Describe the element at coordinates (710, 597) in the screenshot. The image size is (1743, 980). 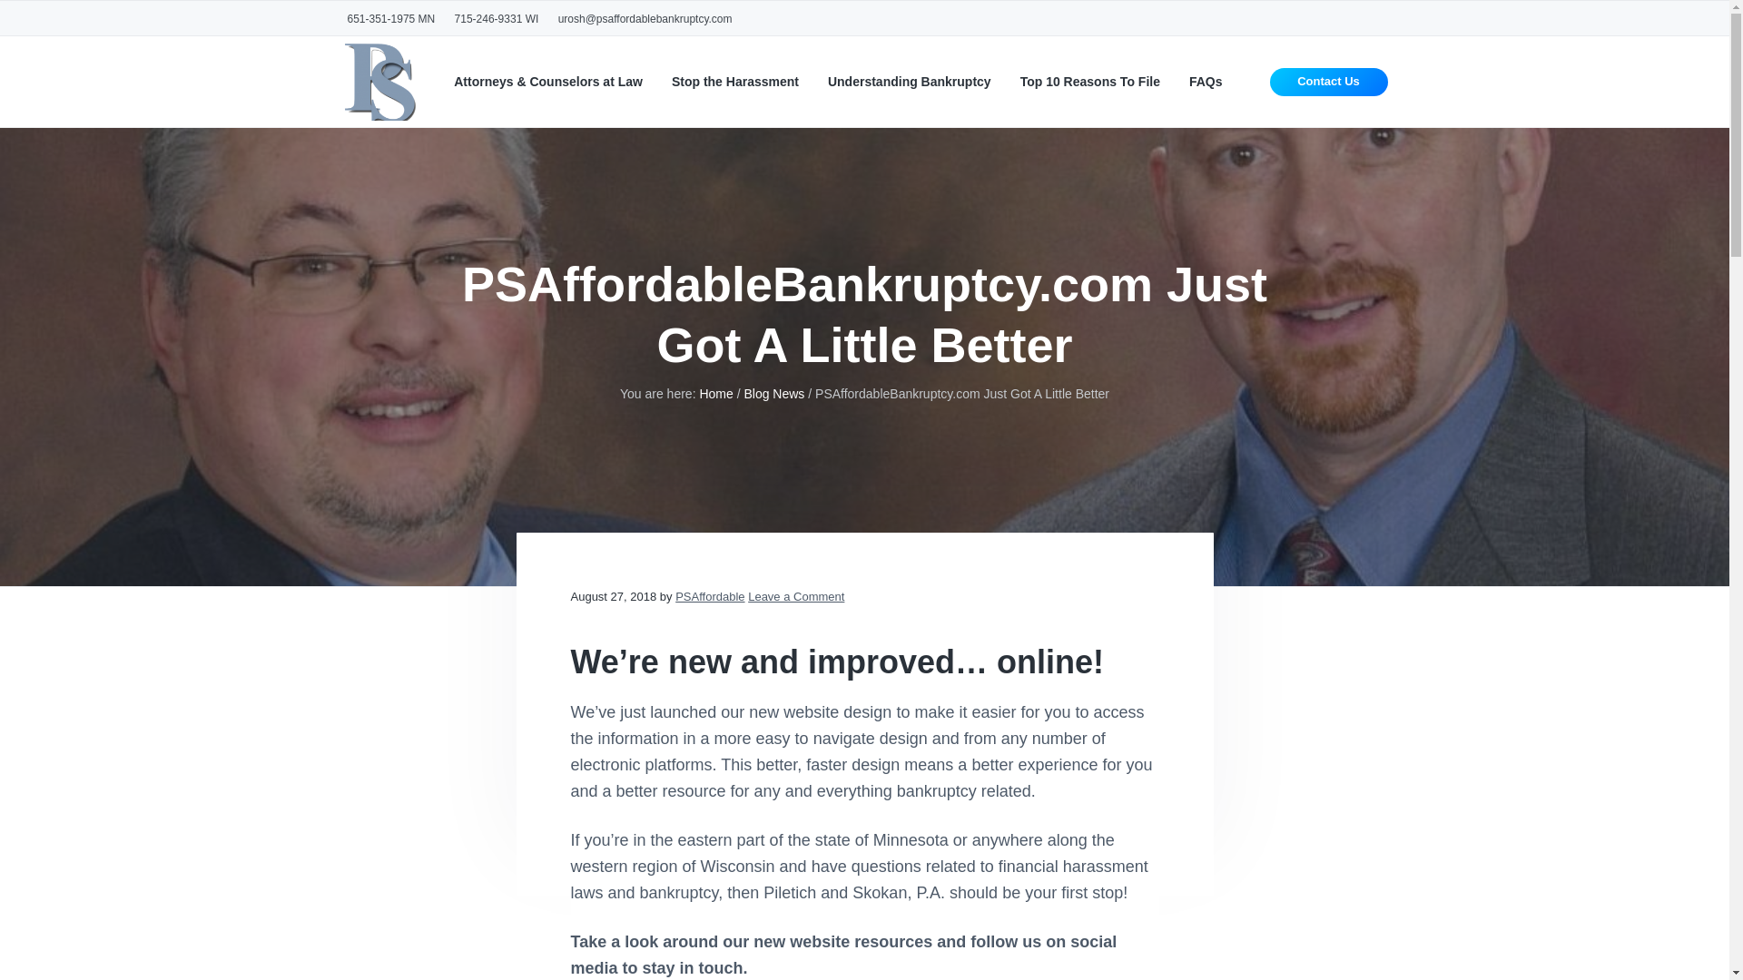
I see `PSAffordable` at that location.